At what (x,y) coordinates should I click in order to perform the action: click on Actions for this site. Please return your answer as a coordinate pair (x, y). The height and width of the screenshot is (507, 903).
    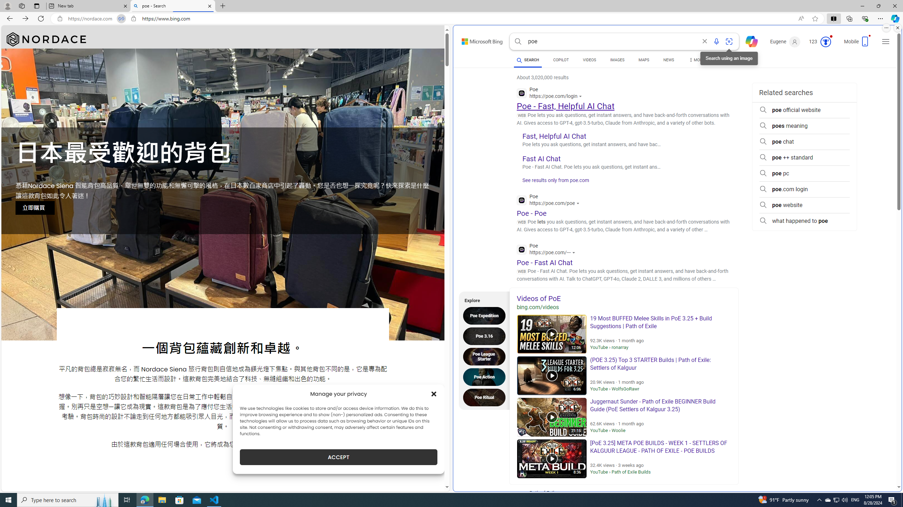
    Looking at the image, I should click on (574, 253).